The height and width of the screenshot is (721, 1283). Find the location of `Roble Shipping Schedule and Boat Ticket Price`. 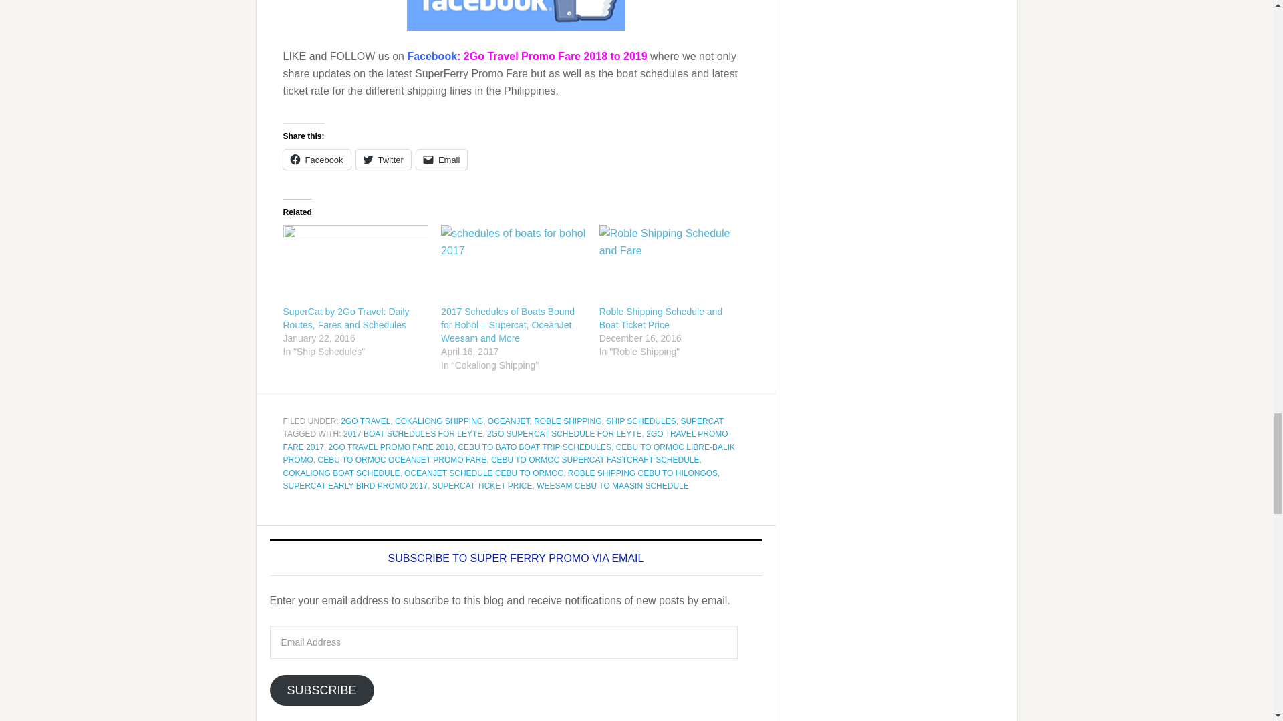

Roble Shipping Schedule and Boat Ticket Price is located at coordinates (660, 318).